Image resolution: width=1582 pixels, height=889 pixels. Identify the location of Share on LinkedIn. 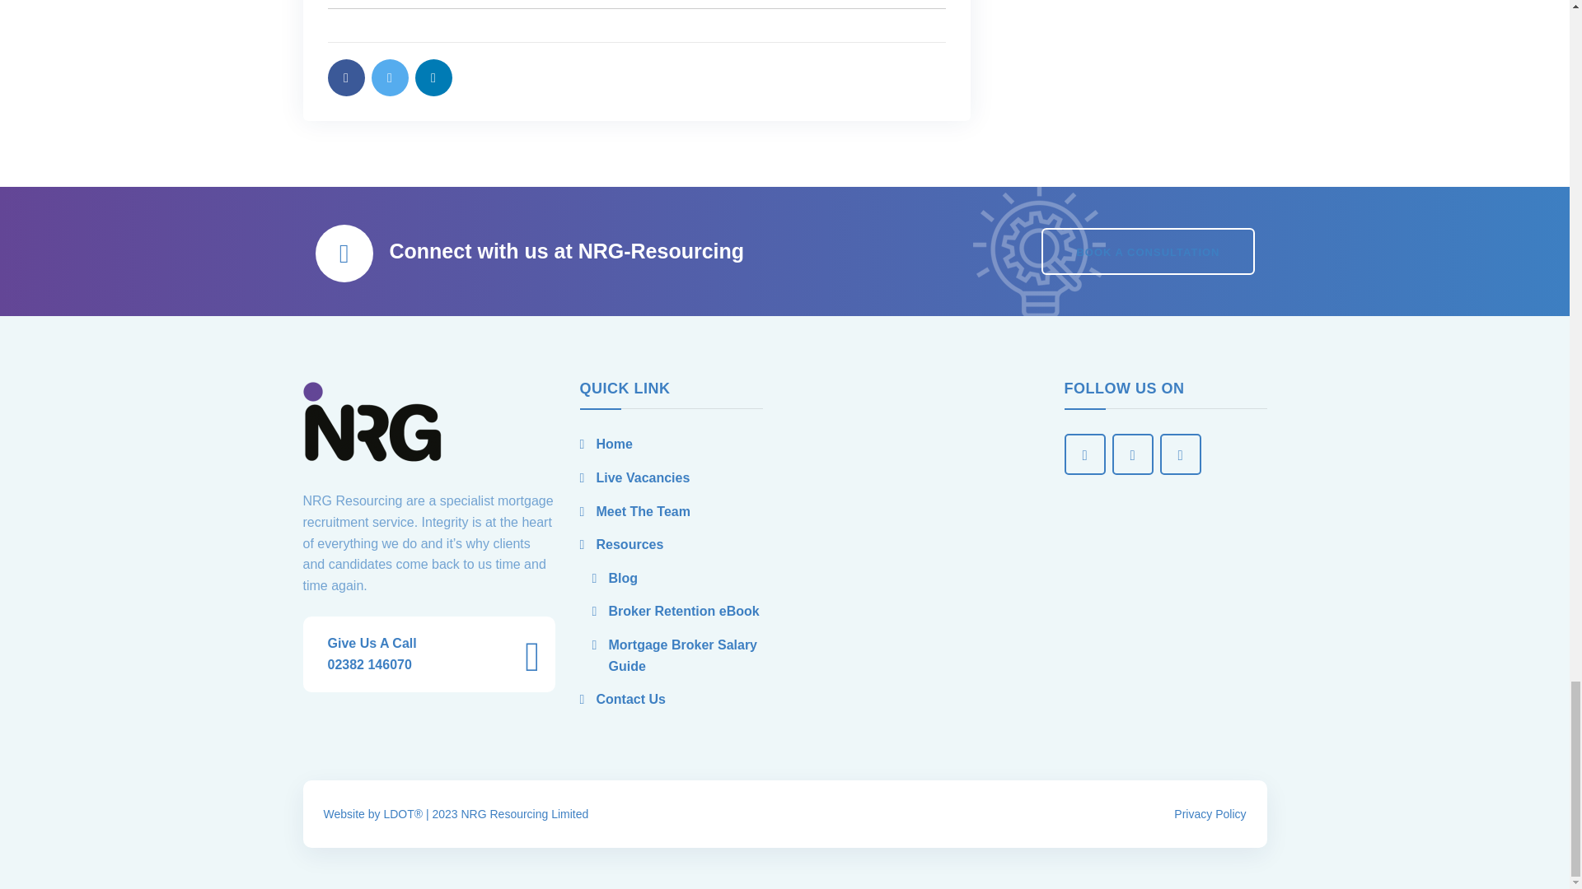
(433, 77).